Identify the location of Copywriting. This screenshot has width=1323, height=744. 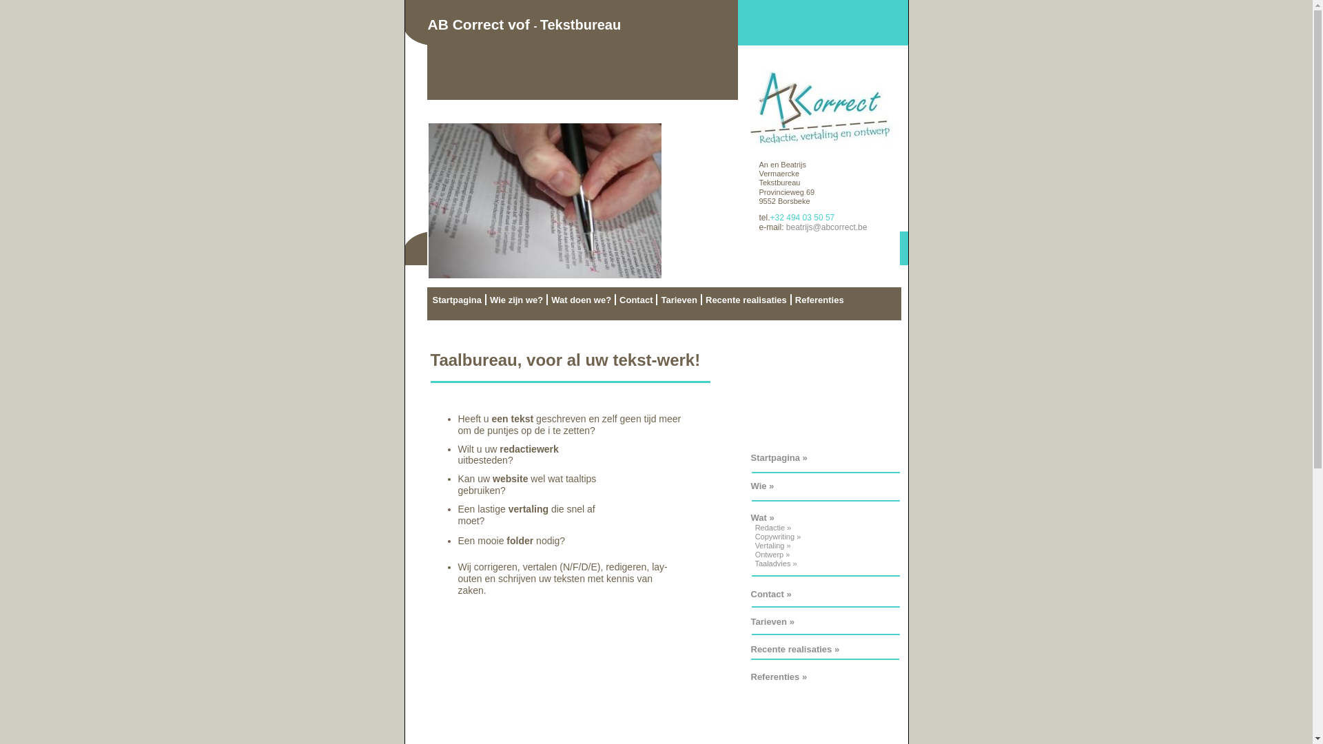
(775, 537).